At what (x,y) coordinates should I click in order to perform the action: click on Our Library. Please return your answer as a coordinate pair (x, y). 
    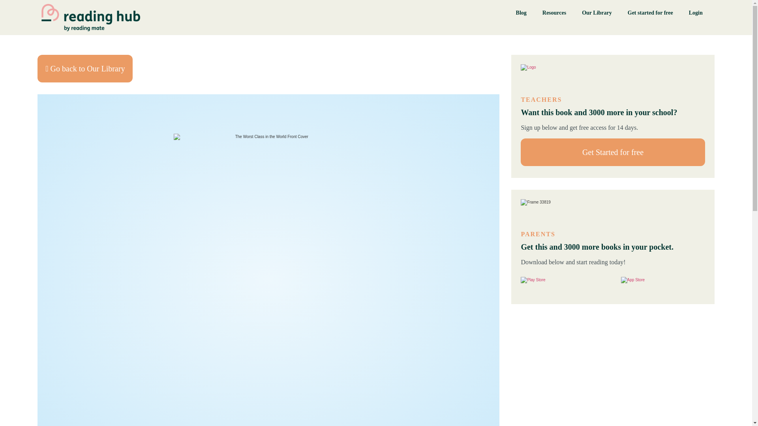
    Looking at the image, I should click on (597, 13).